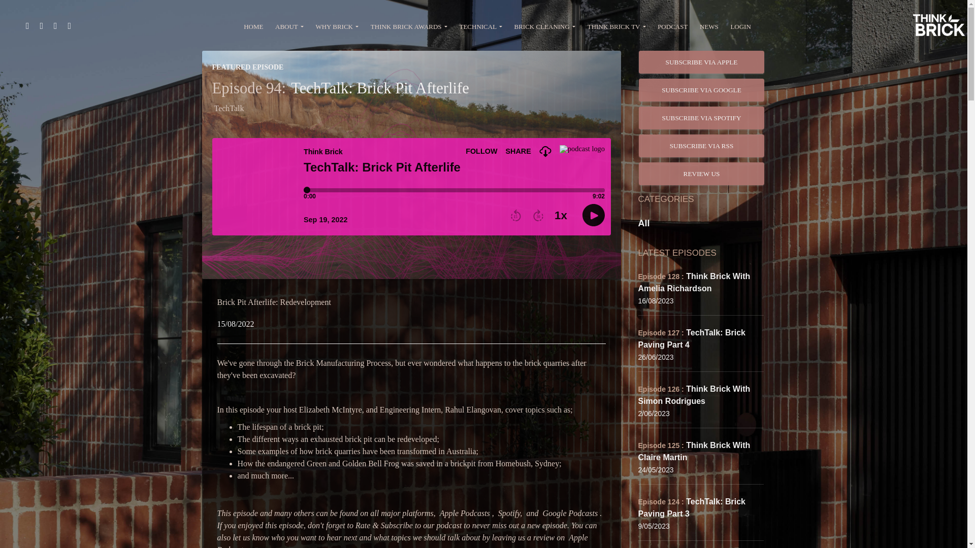 The image size is (975, 548). Describe the element at coordinates (411, 187) in the screenshot. I see `Embed Player` at that location.